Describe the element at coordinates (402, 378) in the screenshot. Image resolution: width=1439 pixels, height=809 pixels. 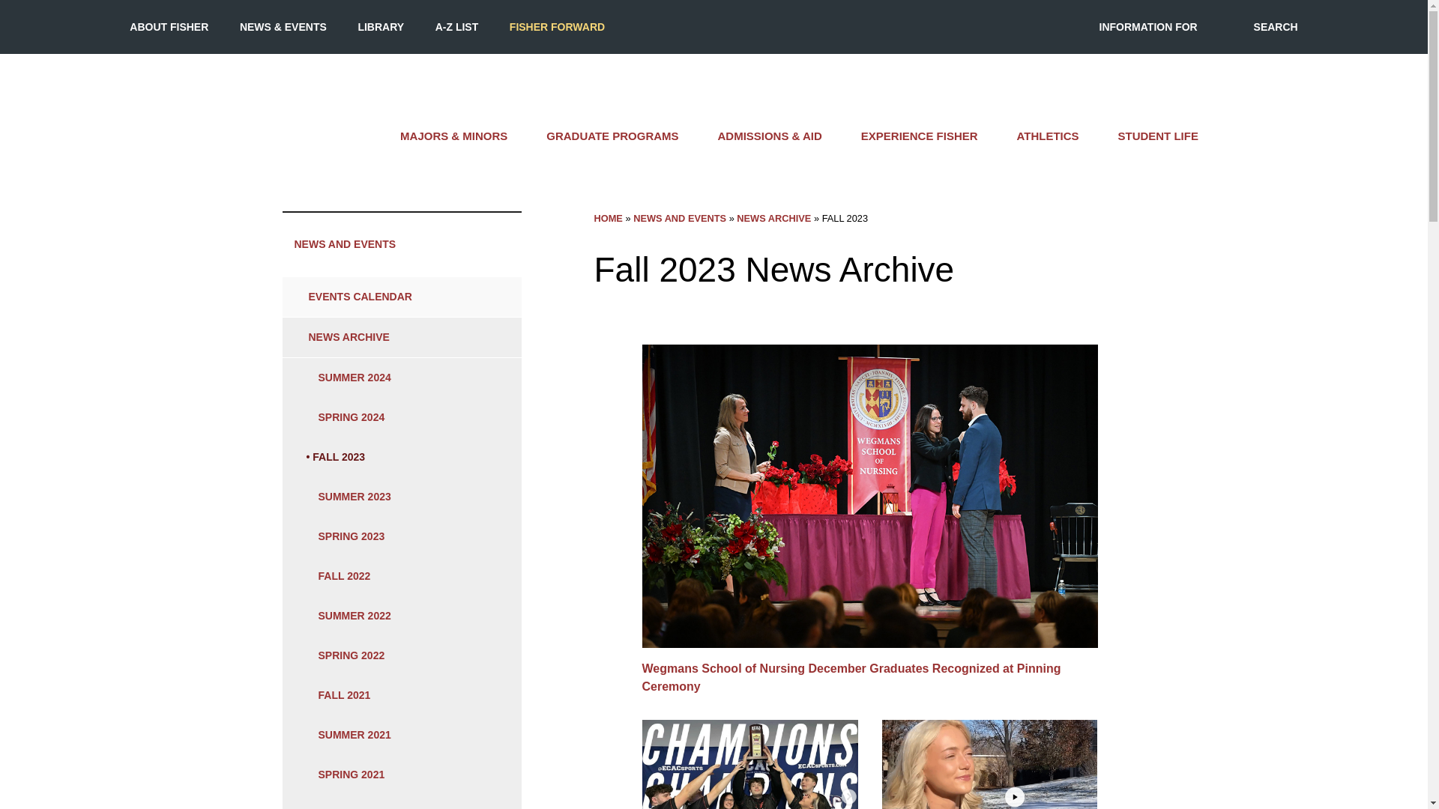
I see `SUMMER 2024` at that location.